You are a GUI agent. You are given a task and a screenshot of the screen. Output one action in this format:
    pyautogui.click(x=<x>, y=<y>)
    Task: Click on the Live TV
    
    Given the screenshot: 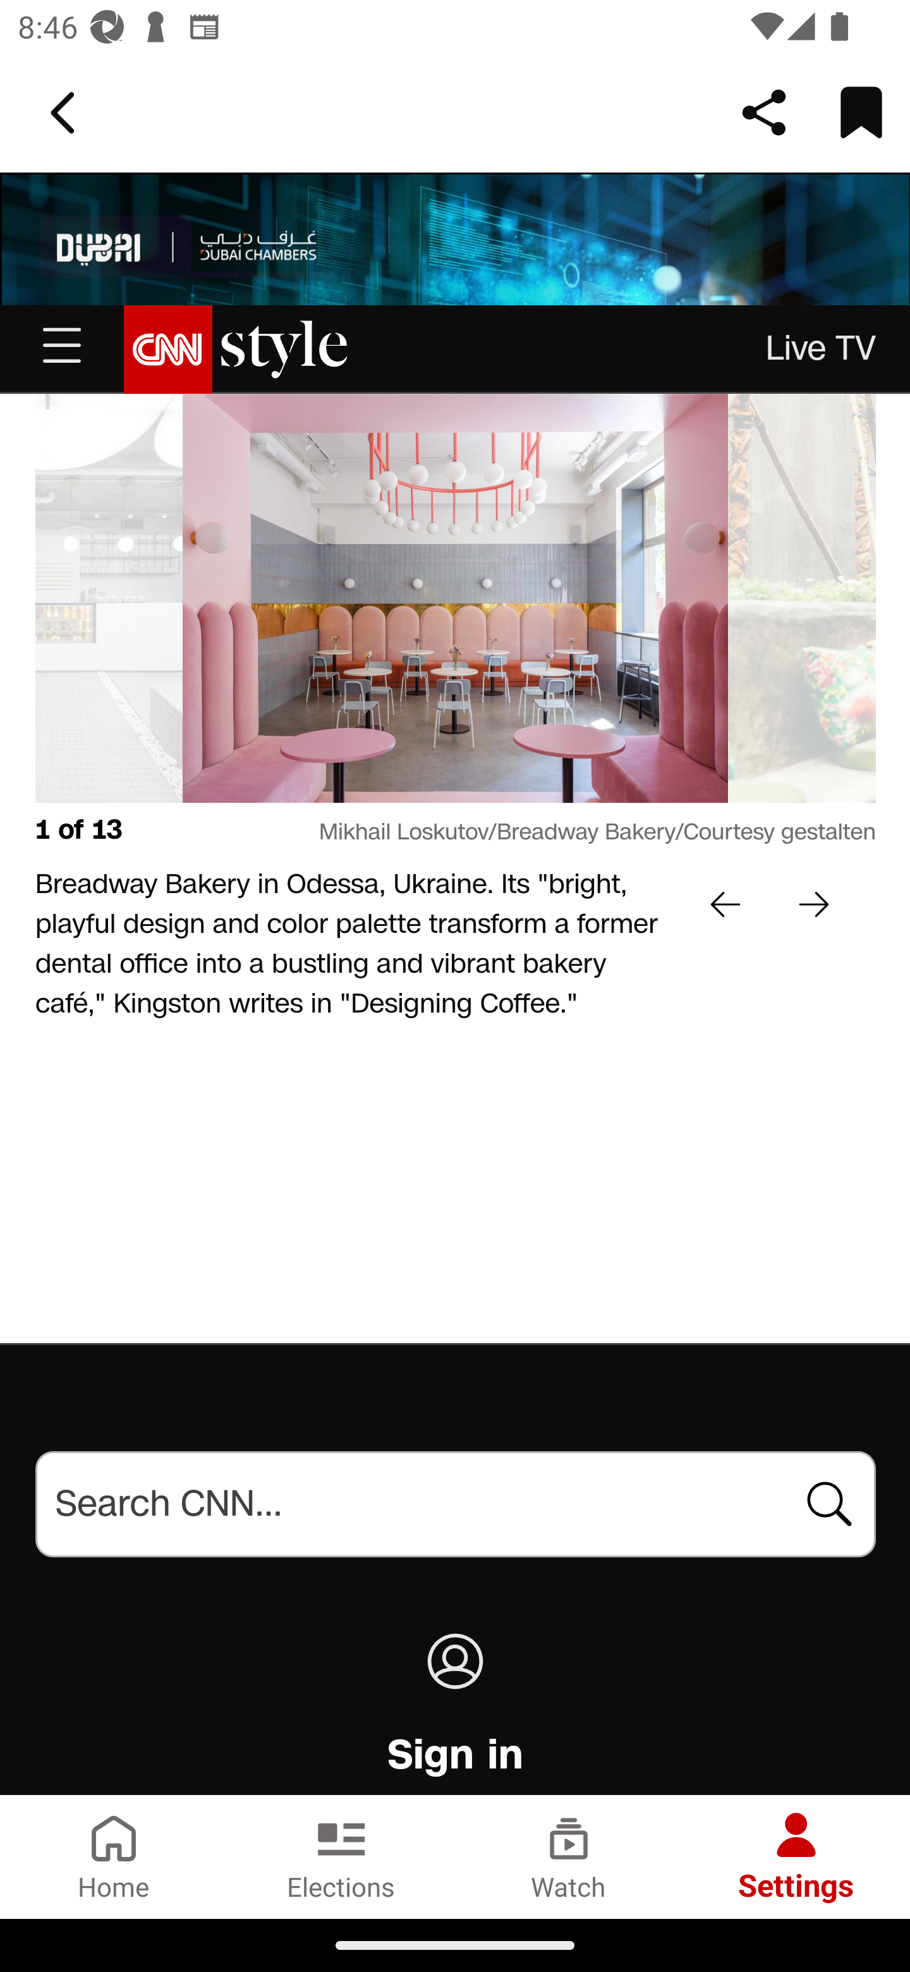 What is the action you would take?
    pyautogui.click(x=822, y=350)
    